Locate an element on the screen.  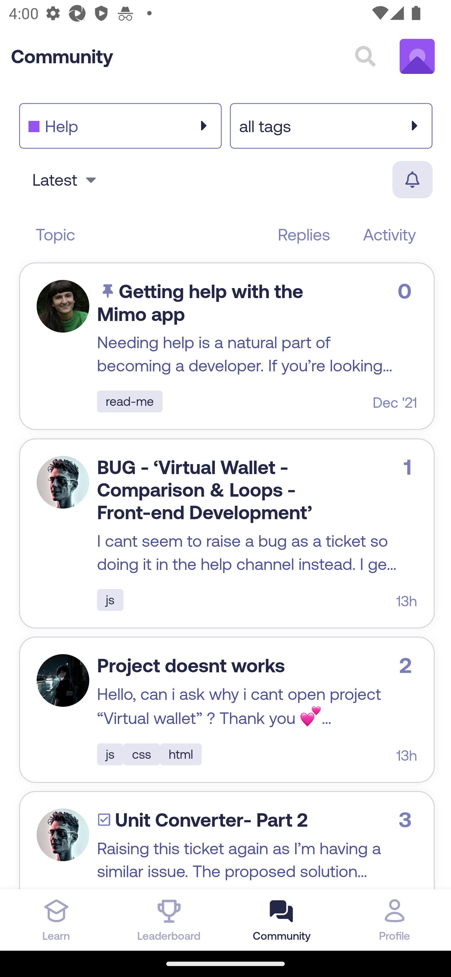
Sort by activity is located at coordinates (390, 234).